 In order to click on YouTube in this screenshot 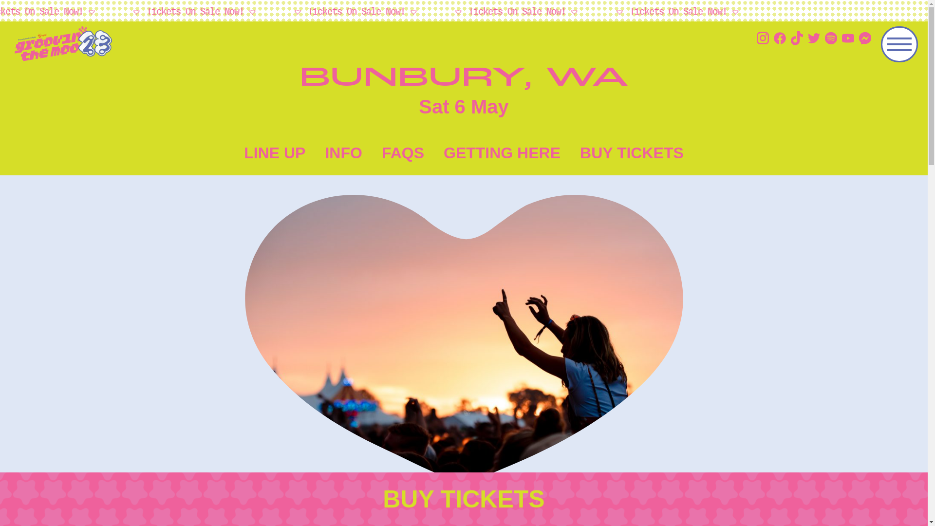, I will do `click(848, 40)`.